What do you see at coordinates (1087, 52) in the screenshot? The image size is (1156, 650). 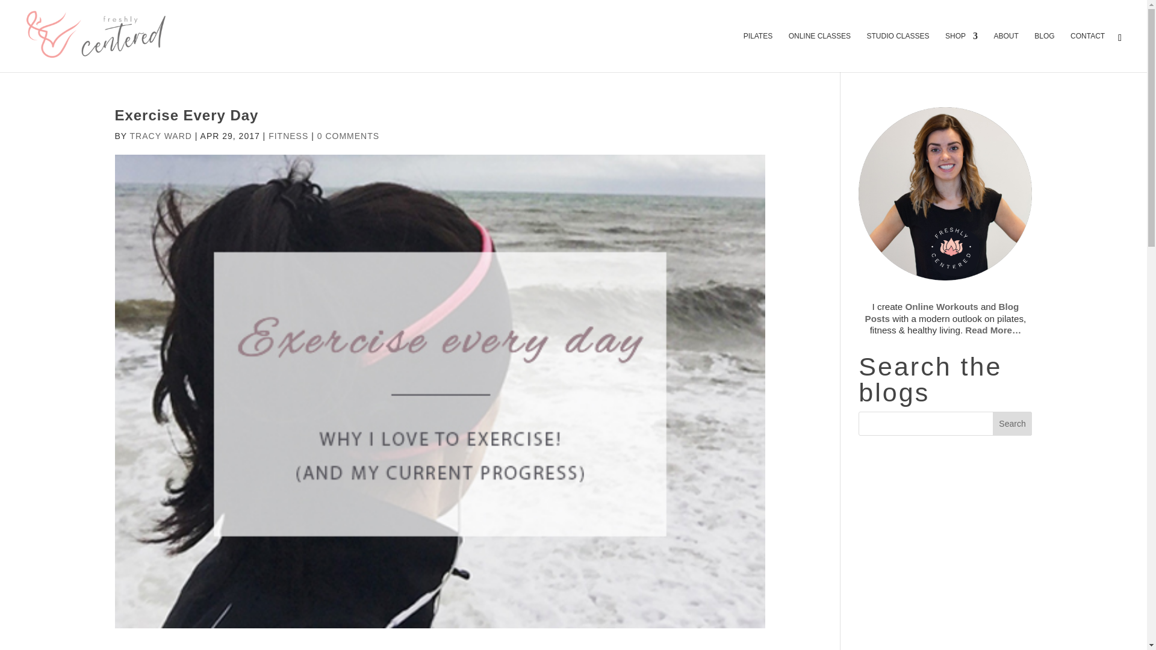 I see `CONTACT` at bounding box center [1087, 52].